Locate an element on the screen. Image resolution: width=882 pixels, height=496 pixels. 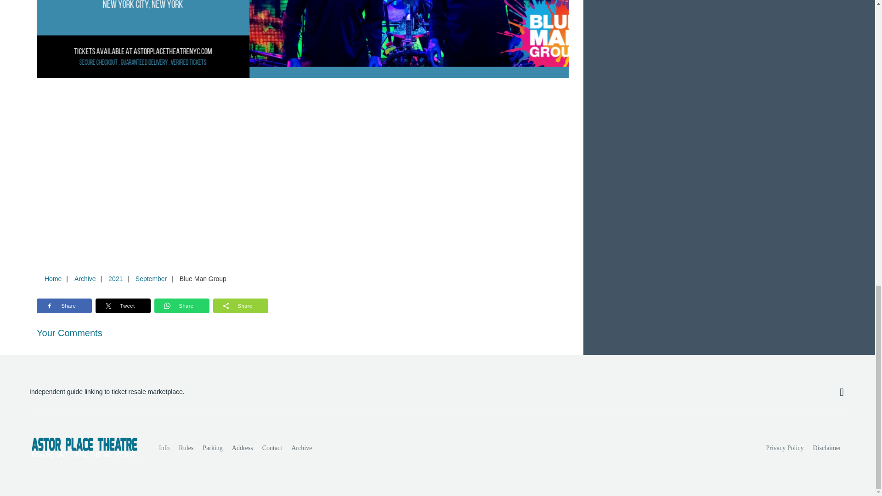
Archive is located at coordinates (301, 448).